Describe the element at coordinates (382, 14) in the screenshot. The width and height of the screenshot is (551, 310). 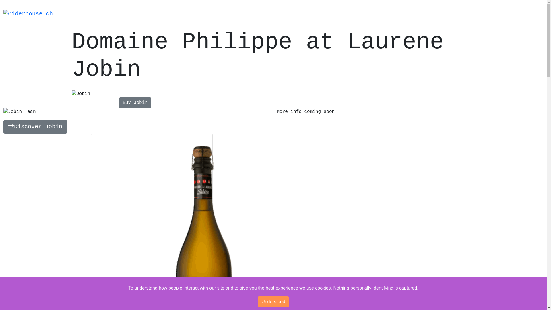
I see `FAQ` at that location.